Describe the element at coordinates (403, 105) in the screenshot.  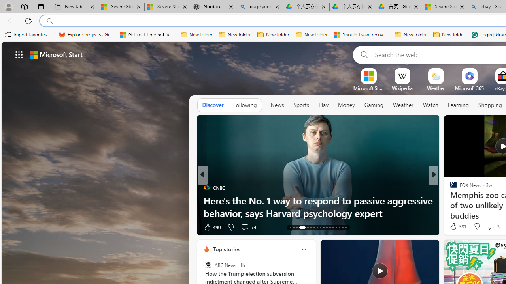
I see `Weather` at that location.